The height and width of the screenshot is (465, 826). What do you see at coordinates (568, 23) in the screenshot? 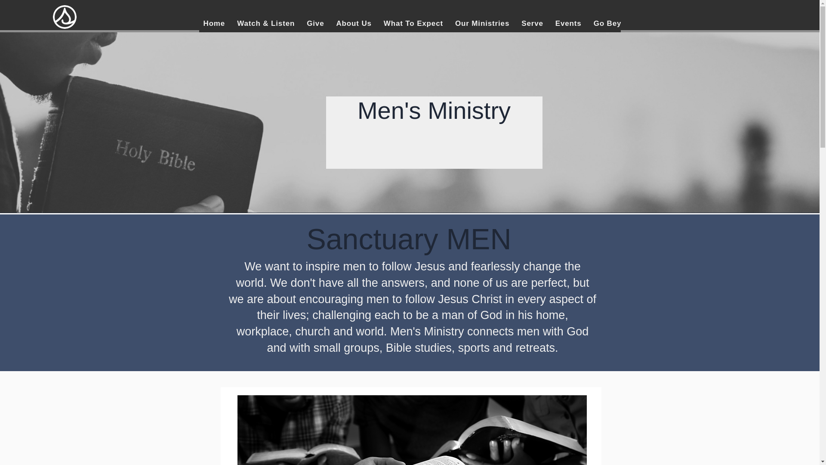
I see `Events` at bounding box center [568, 23].